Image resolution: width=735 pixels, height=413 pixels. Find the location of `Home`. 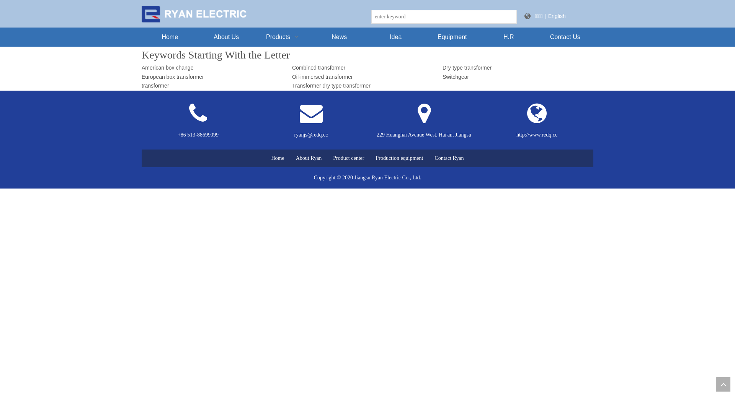

Home is located at coordinates (170, 37).